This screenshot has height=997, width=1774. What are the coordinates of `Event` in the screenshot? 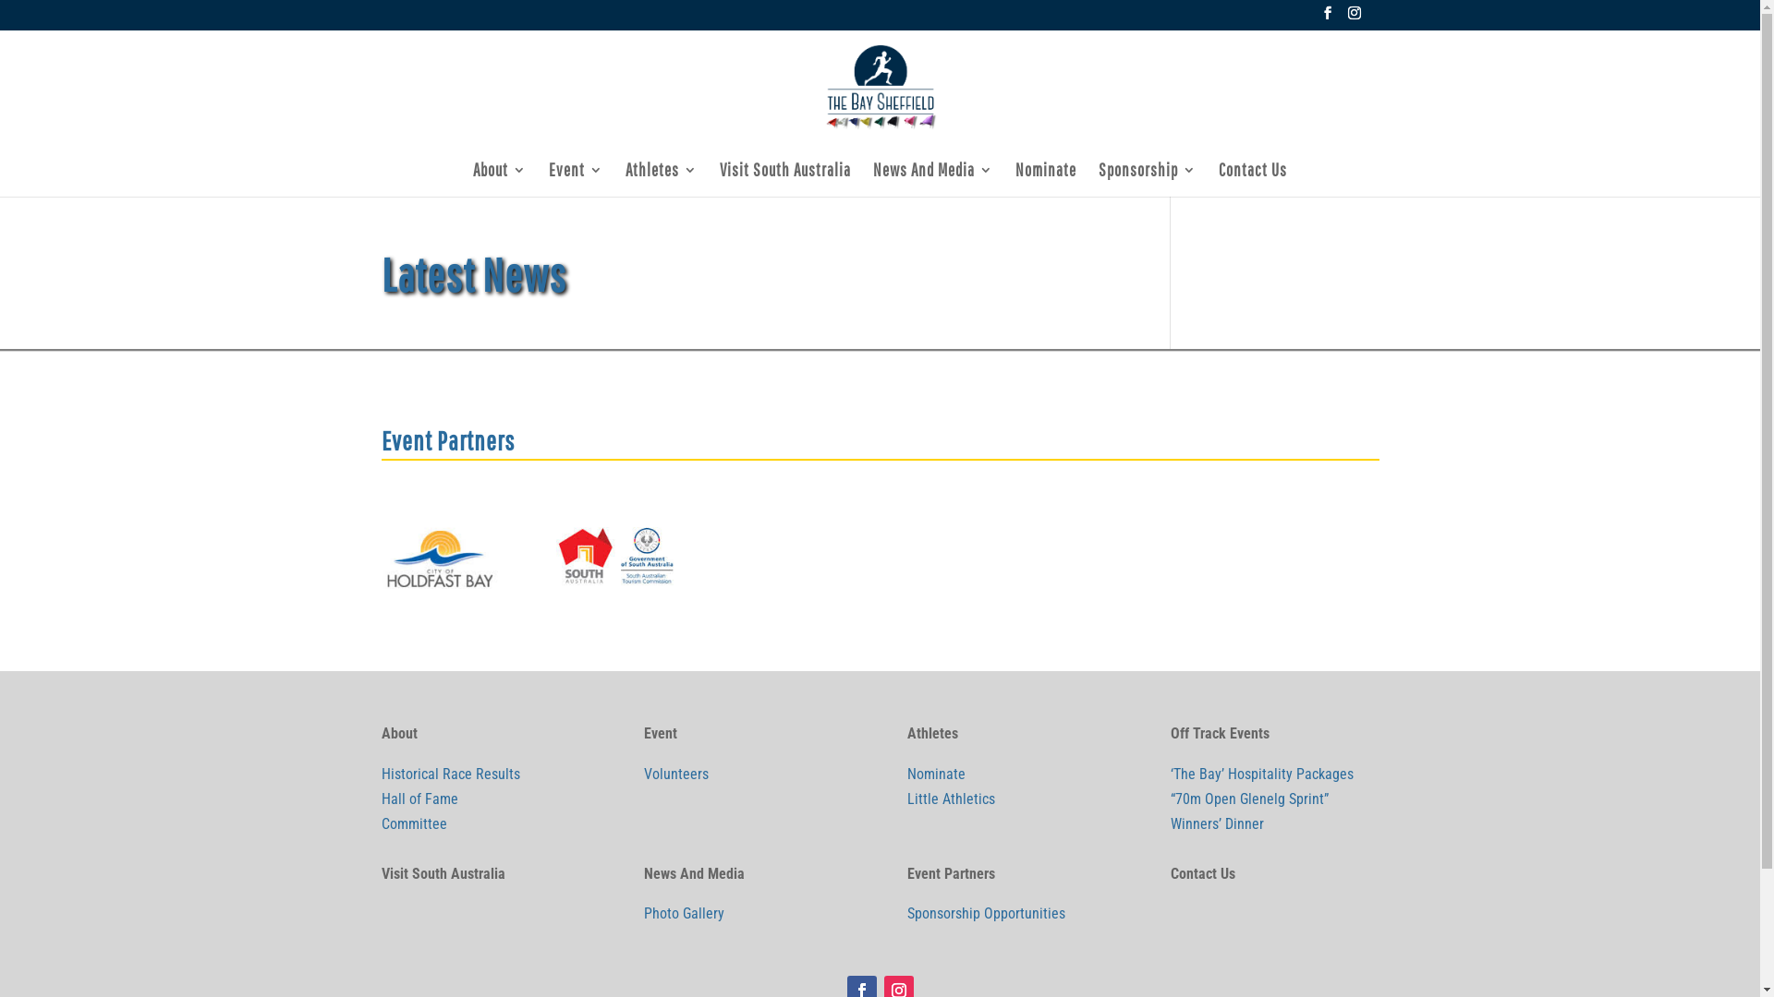 It's located at (577, 179).